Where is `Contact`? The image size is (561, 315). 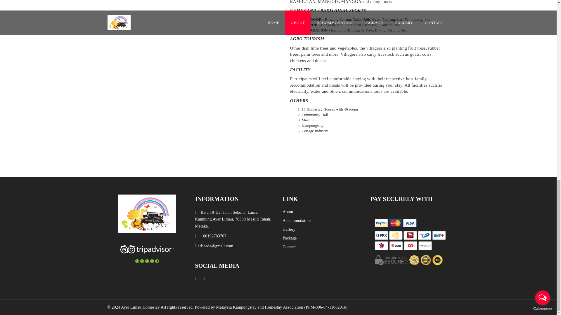
Contact is located at coordinates (289, 247).